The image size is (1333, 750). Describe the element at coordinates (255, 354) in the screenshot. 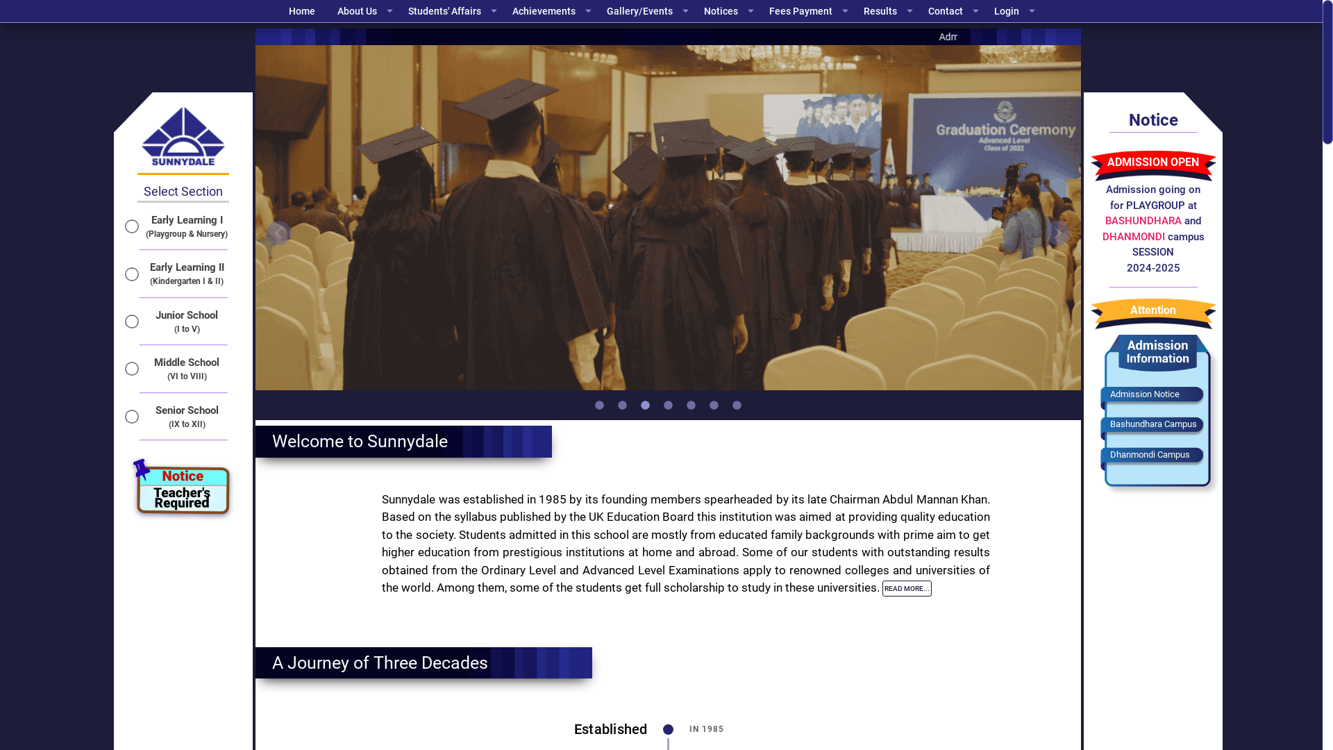

I see `Section Info` at that location.